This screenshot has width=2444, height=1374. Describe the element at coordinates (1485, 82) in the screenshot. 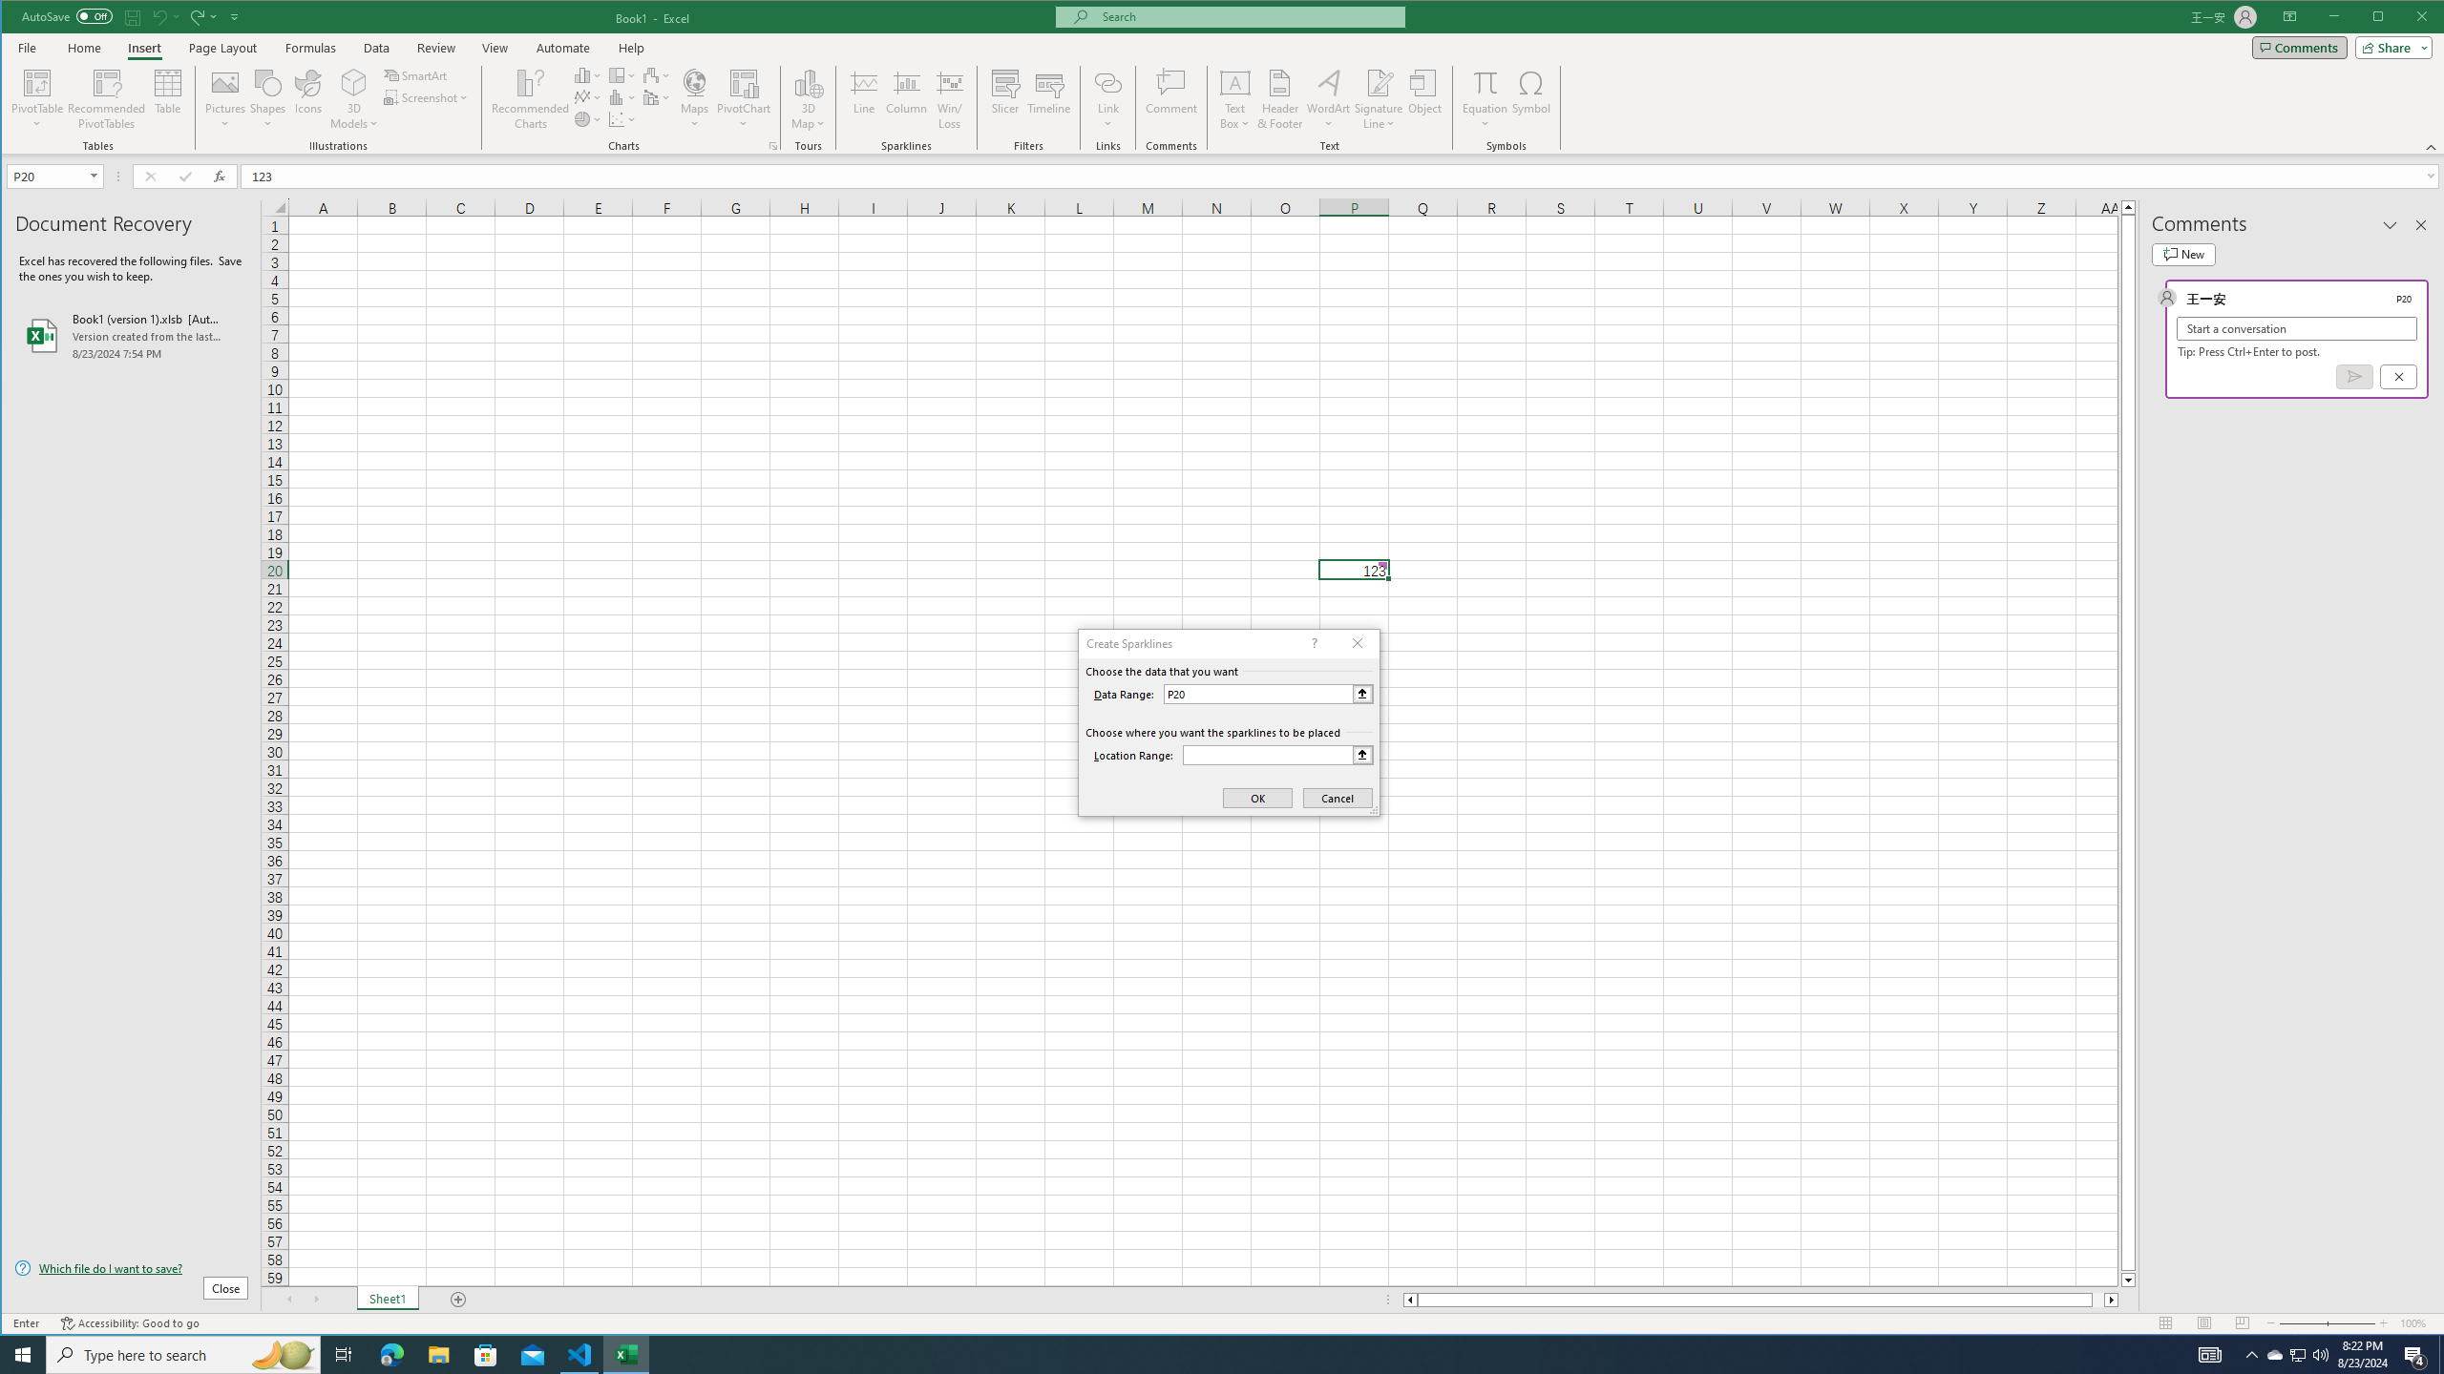

I see `Equation` at that location.